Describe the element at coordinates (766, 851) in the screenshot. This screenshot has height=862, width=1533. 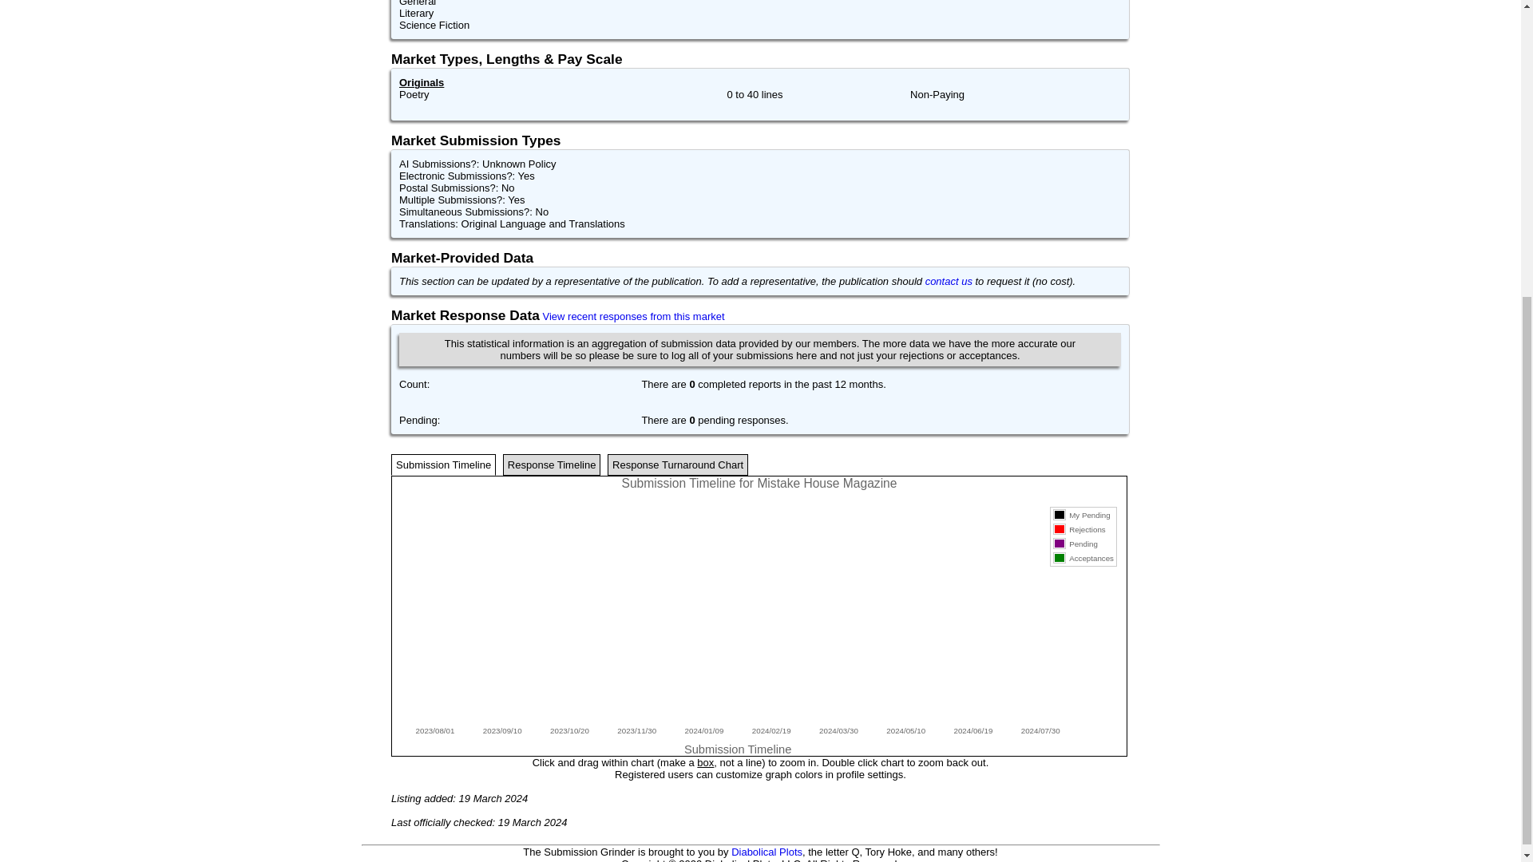
I see `Diabolical Plots` at that location.